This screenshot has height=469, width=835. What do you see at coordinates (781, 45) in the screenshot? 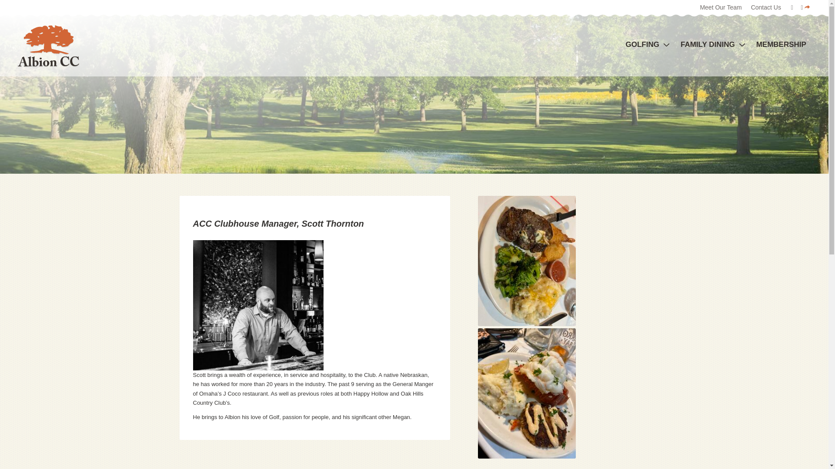
I see `MEMBERSHIP` at bounding box center [781, 45].